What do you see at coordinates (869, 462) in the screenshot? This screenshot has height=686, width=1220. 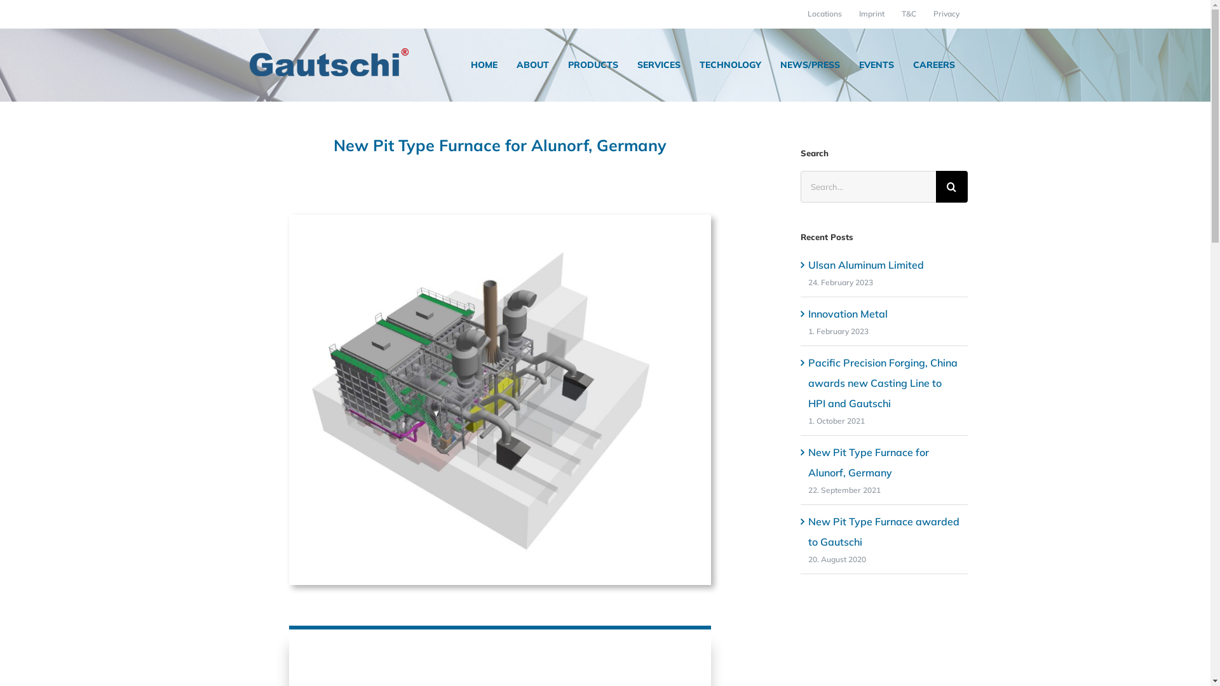 I see `New Pit Type Furnace for Alunorf, Germany` at bounding box center [869, 462].